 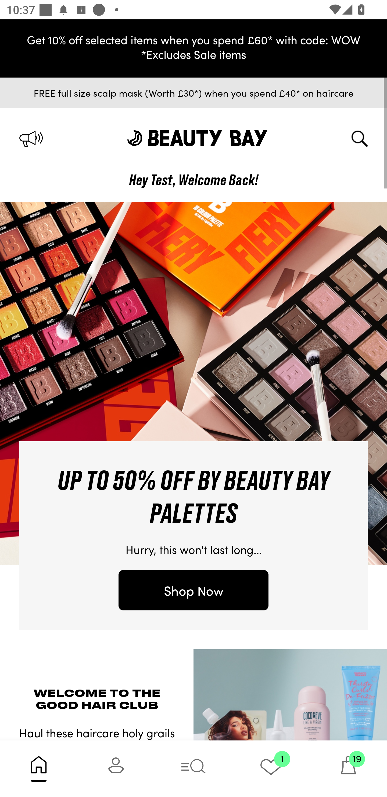 What do you see at coordinates (271, 768) in the screenshot?
I see `1` at bounding box center [271, 768].